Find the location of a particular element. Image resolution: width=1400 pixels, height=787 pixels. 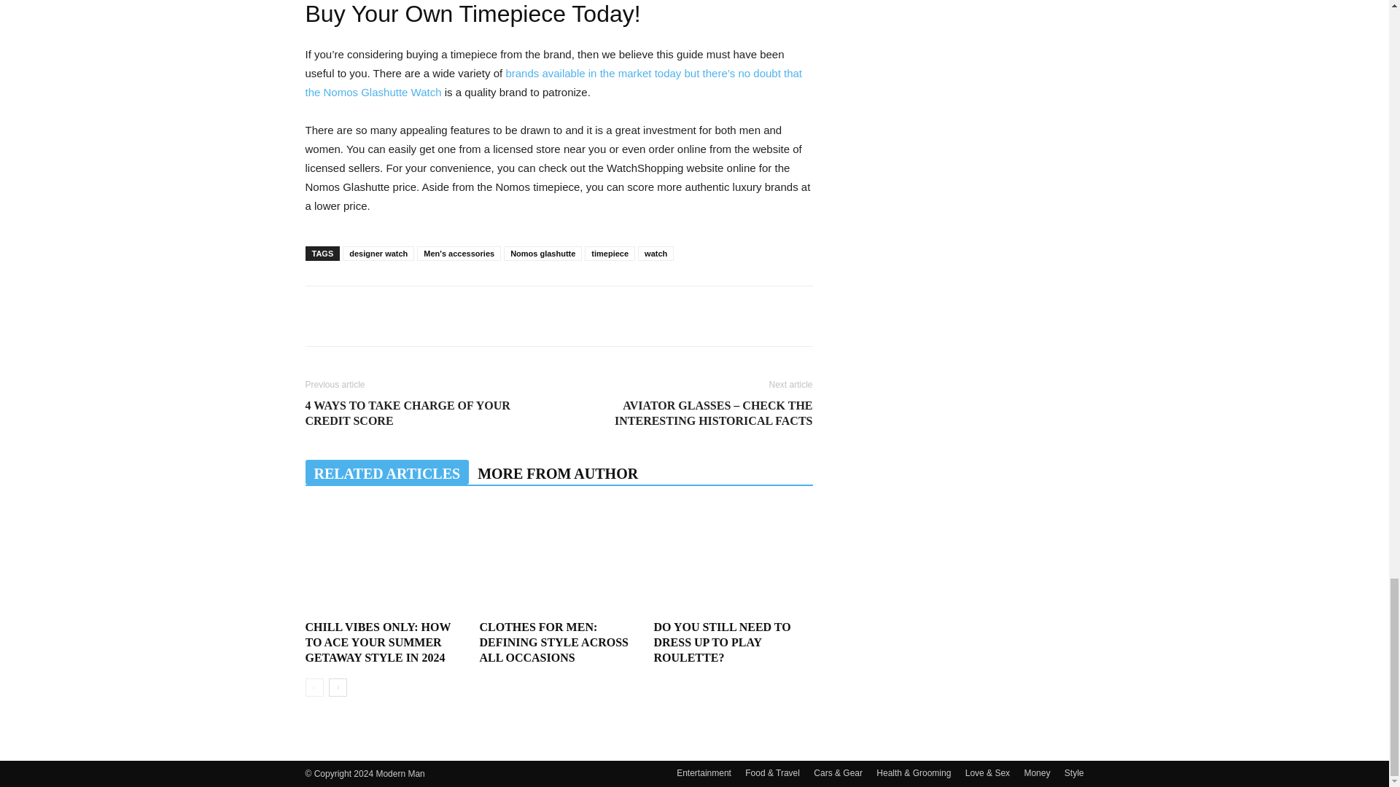

Do You Still Need to Dress Up to Play Roulette? is located at coordinates (722, 643).